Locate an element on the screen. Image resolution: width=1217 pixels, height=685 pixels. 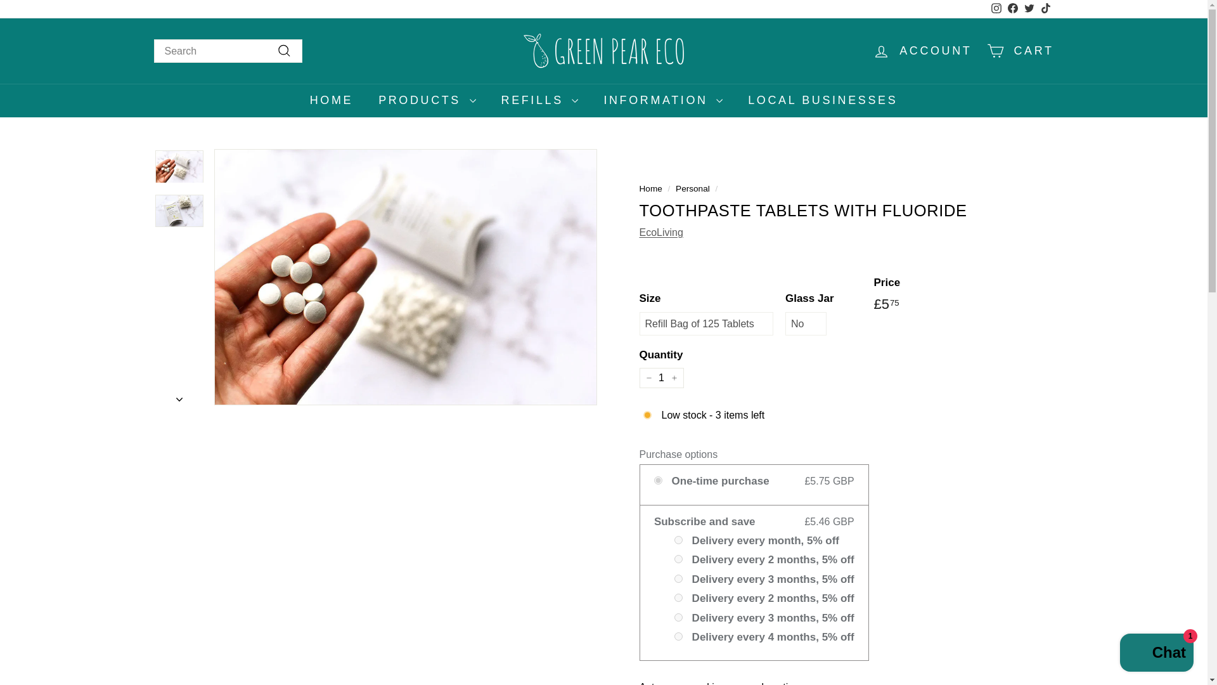
on is located at coordinates (658, 480).